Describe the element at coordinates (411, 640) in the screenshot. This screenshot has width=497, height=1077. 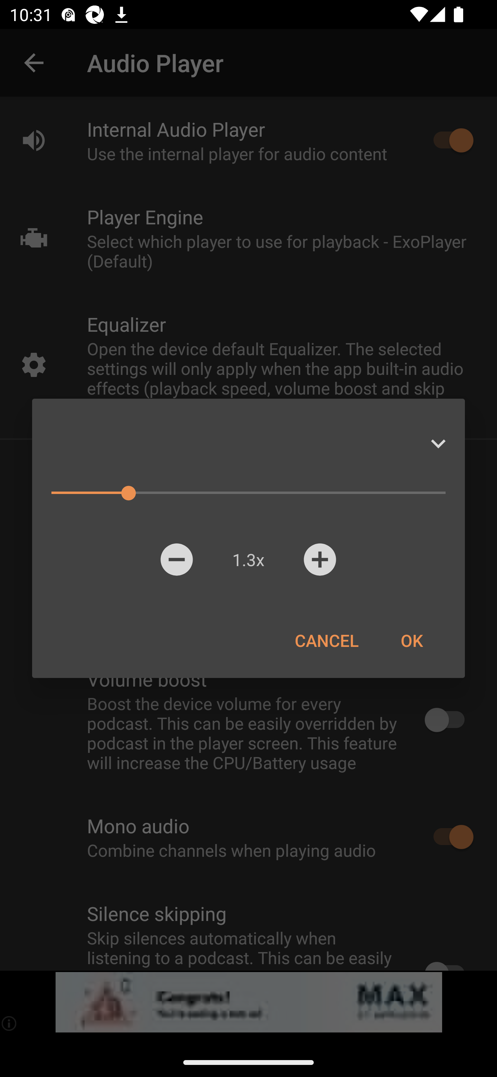
I see `OK` at that location.